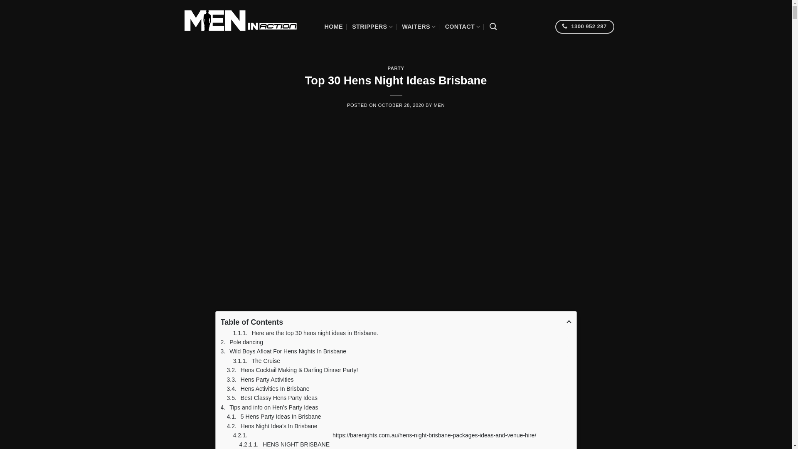 The image size is (798, 449). Describe the element at coordinates (402, 333) in the screenshot. I see `Here are the top 30 hens night ideas in Brisbane.` at that location.